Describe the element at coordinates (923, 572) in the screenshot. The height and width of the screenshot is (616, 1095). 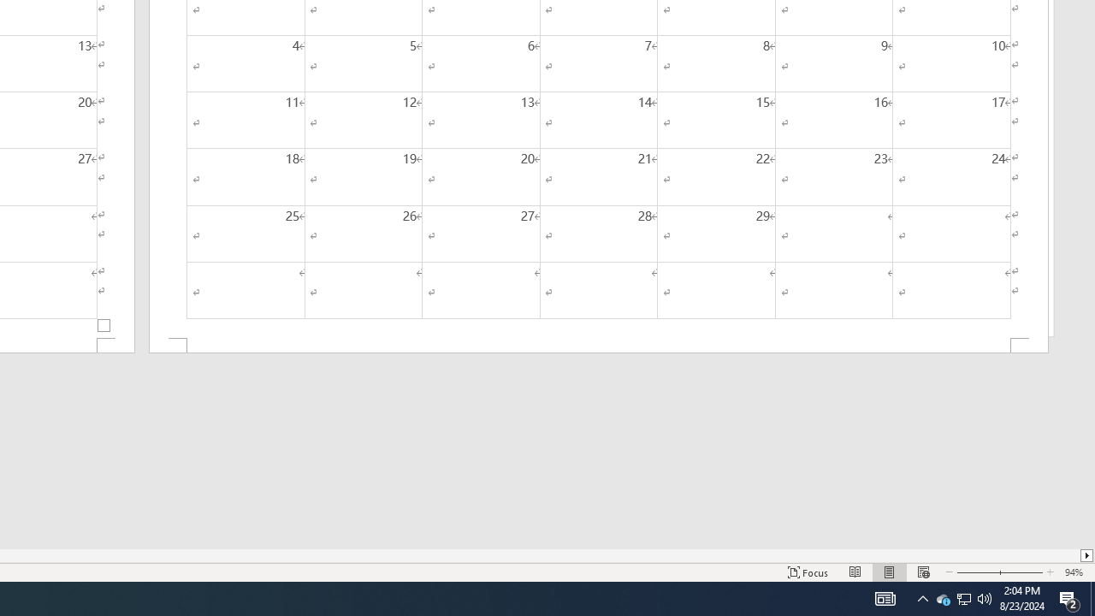
I see `Web Layout` at that location.